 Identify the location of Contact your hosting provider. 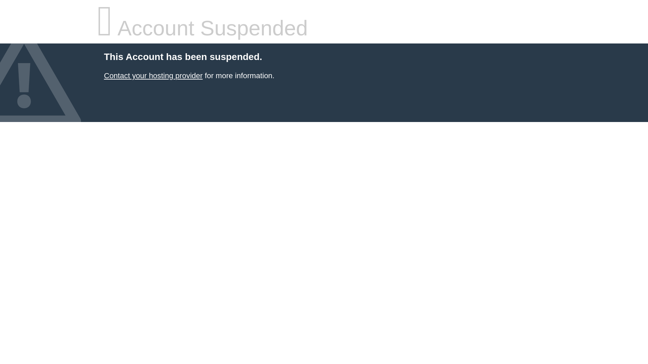
(153, 75).